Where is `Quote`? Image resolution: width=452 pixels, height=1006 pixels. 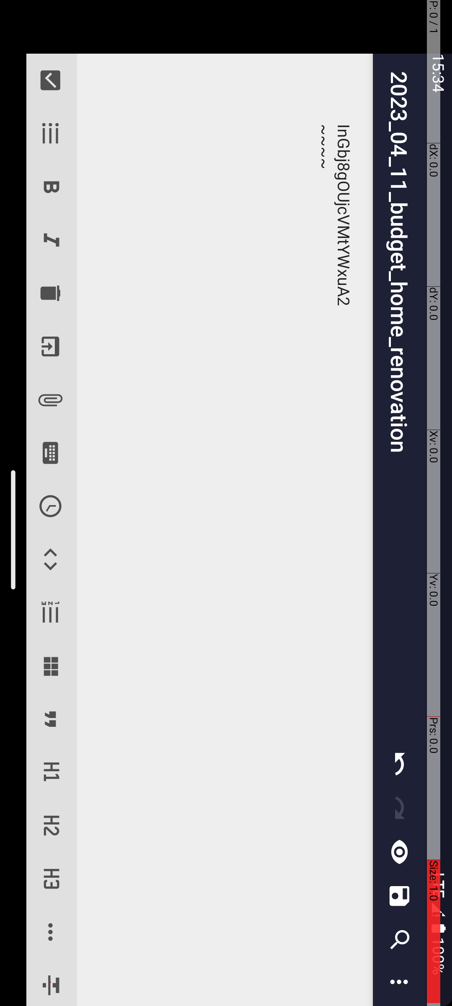
Quote is located at coordinates (718, 402).